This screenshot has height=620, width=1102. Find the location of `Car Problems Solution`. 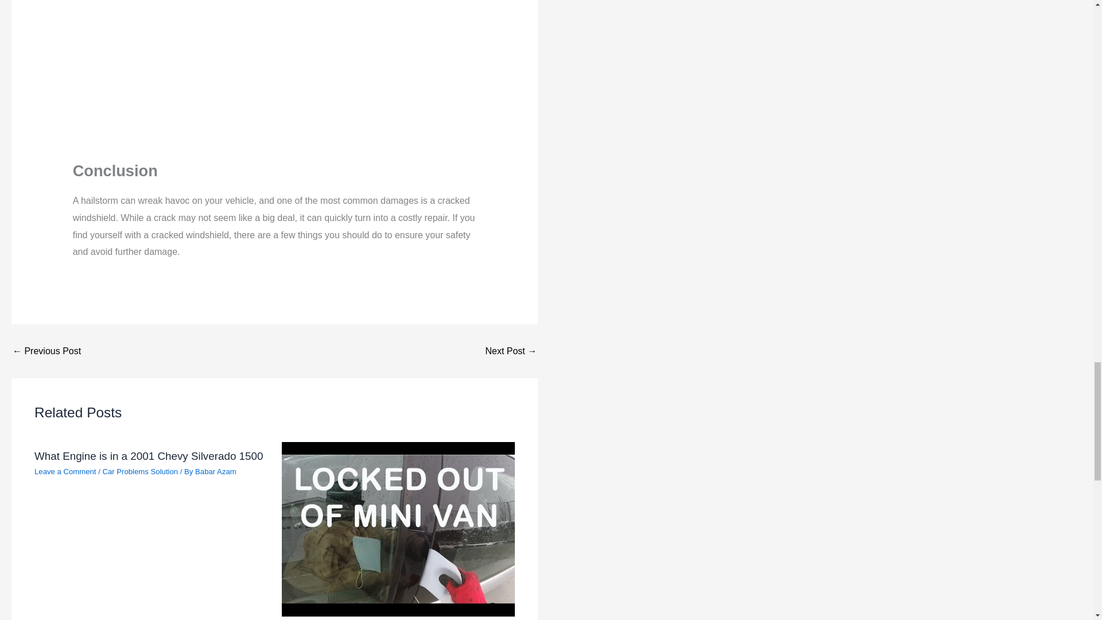

Car Problems Solution is located at coordinates (140, 472).